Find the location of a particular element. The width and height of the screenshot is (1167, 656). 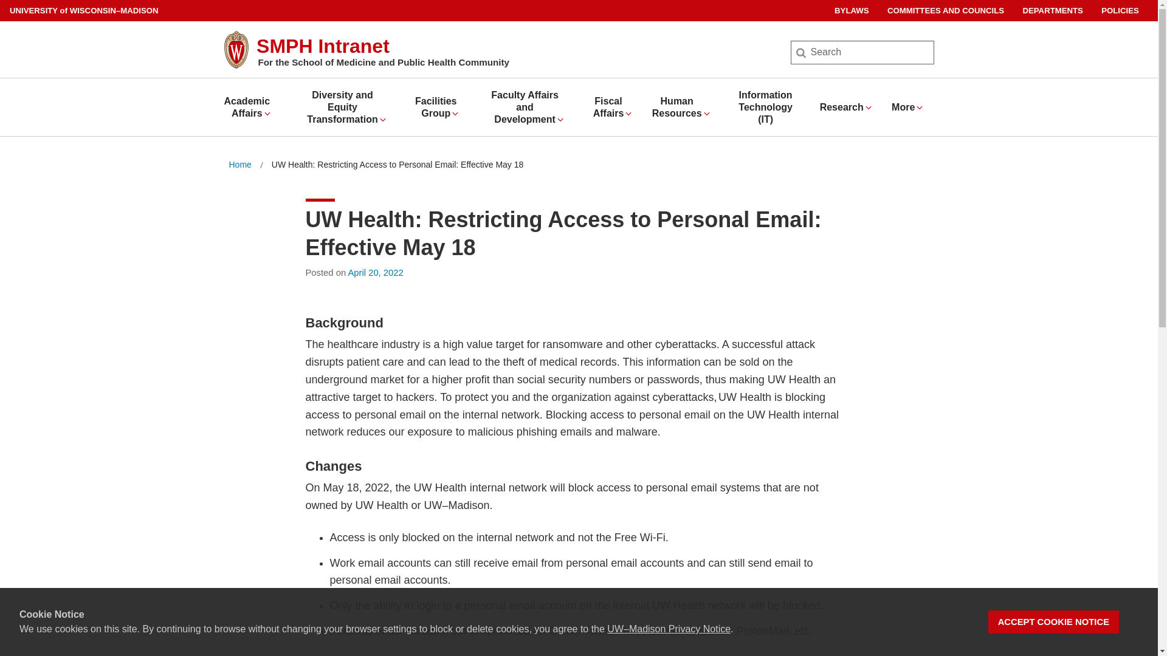

Facilities Group Expand is located at coordinates (440, 107).